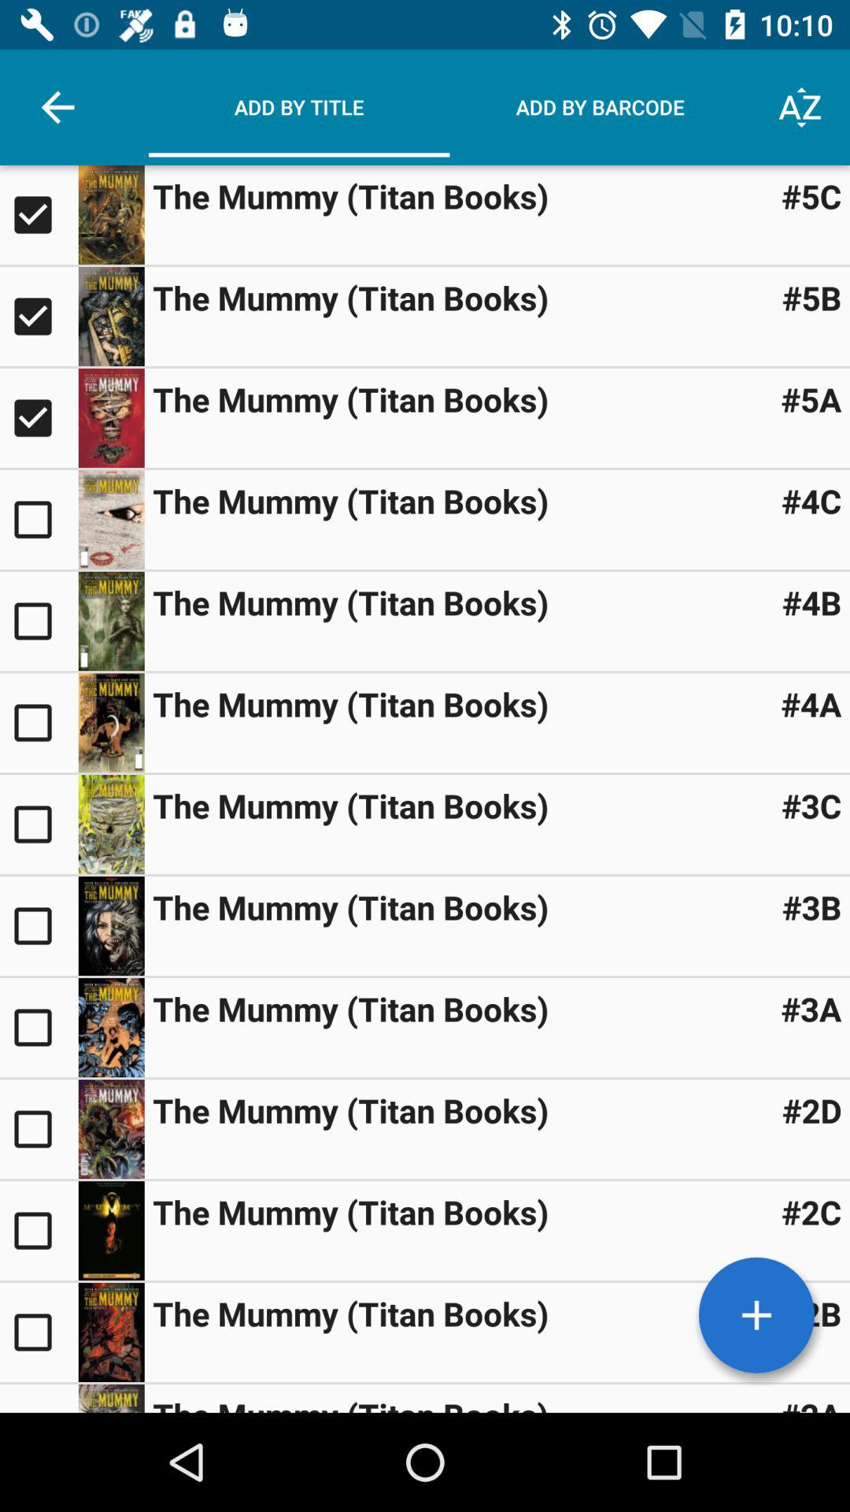  What do you see at coordinates (111, 926) in the screenshot?
I see `open this book info page` at bounding box center [111, 926].